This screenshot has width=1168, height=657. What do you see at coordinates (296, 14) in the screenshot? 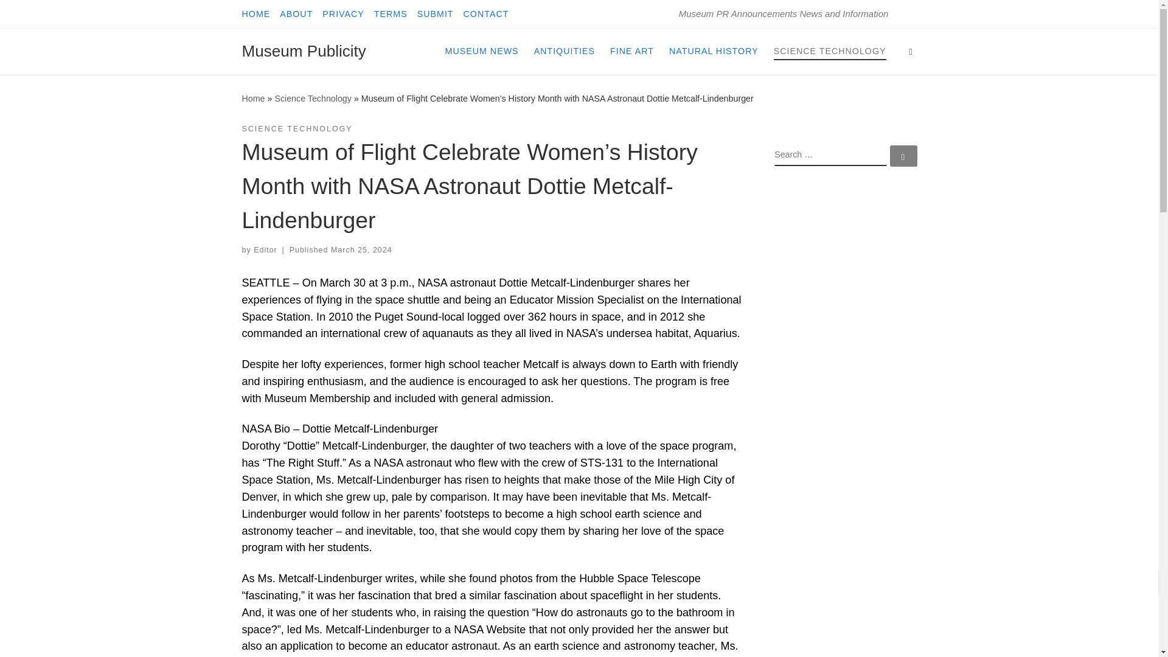
I see `ABOUT` at bounding box center [296, 14].